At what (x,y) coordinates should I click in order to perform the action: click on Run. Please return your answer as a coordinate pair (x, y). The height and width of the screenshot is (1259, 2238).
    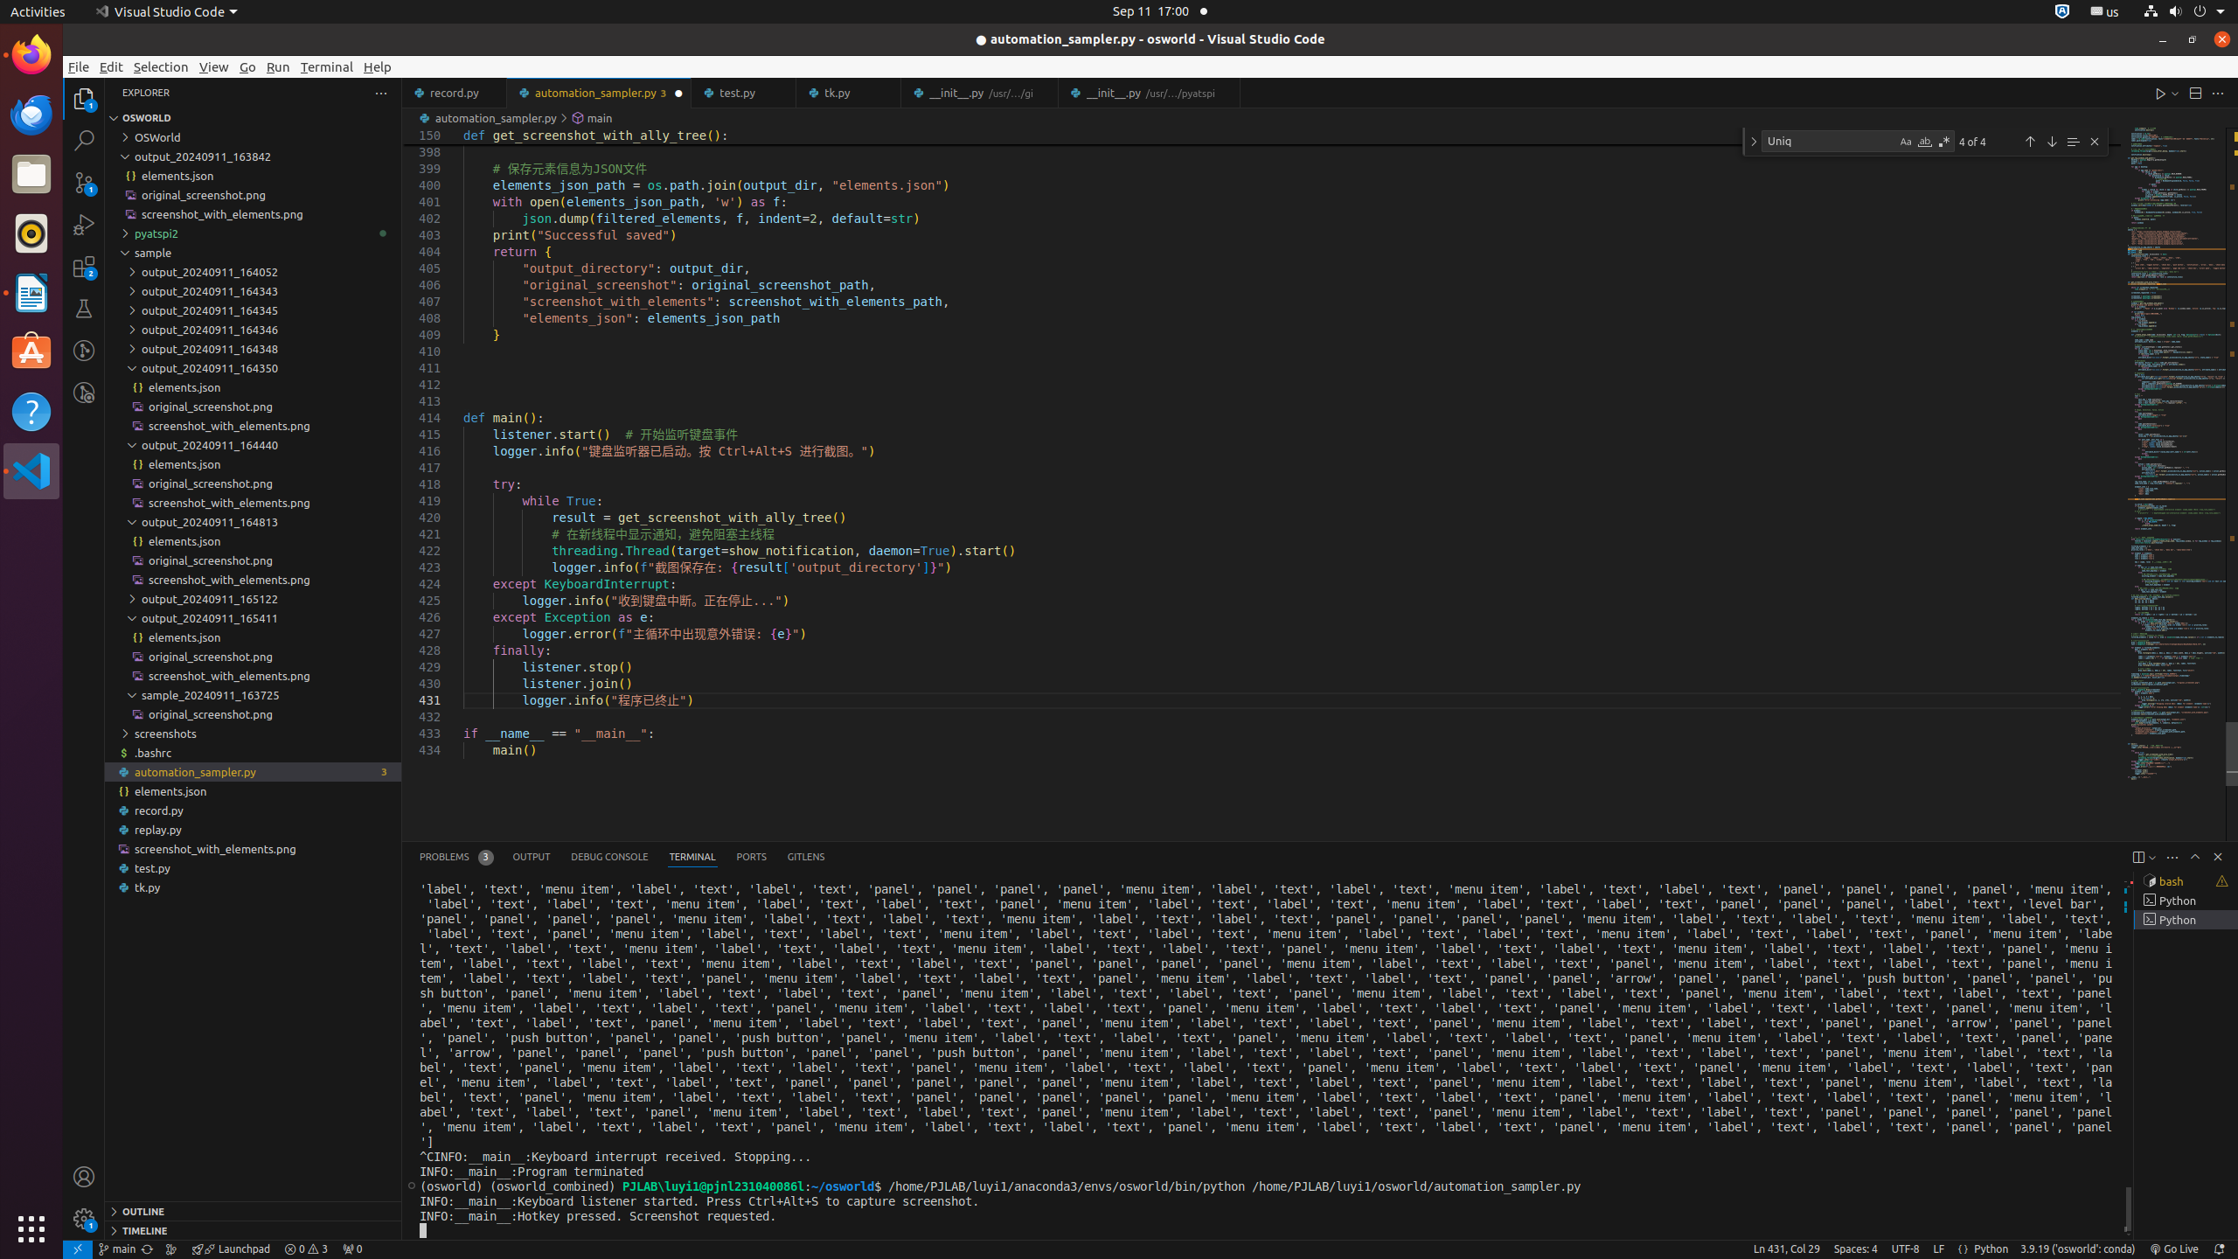
    Looking at the image, I should click on (278, 66).